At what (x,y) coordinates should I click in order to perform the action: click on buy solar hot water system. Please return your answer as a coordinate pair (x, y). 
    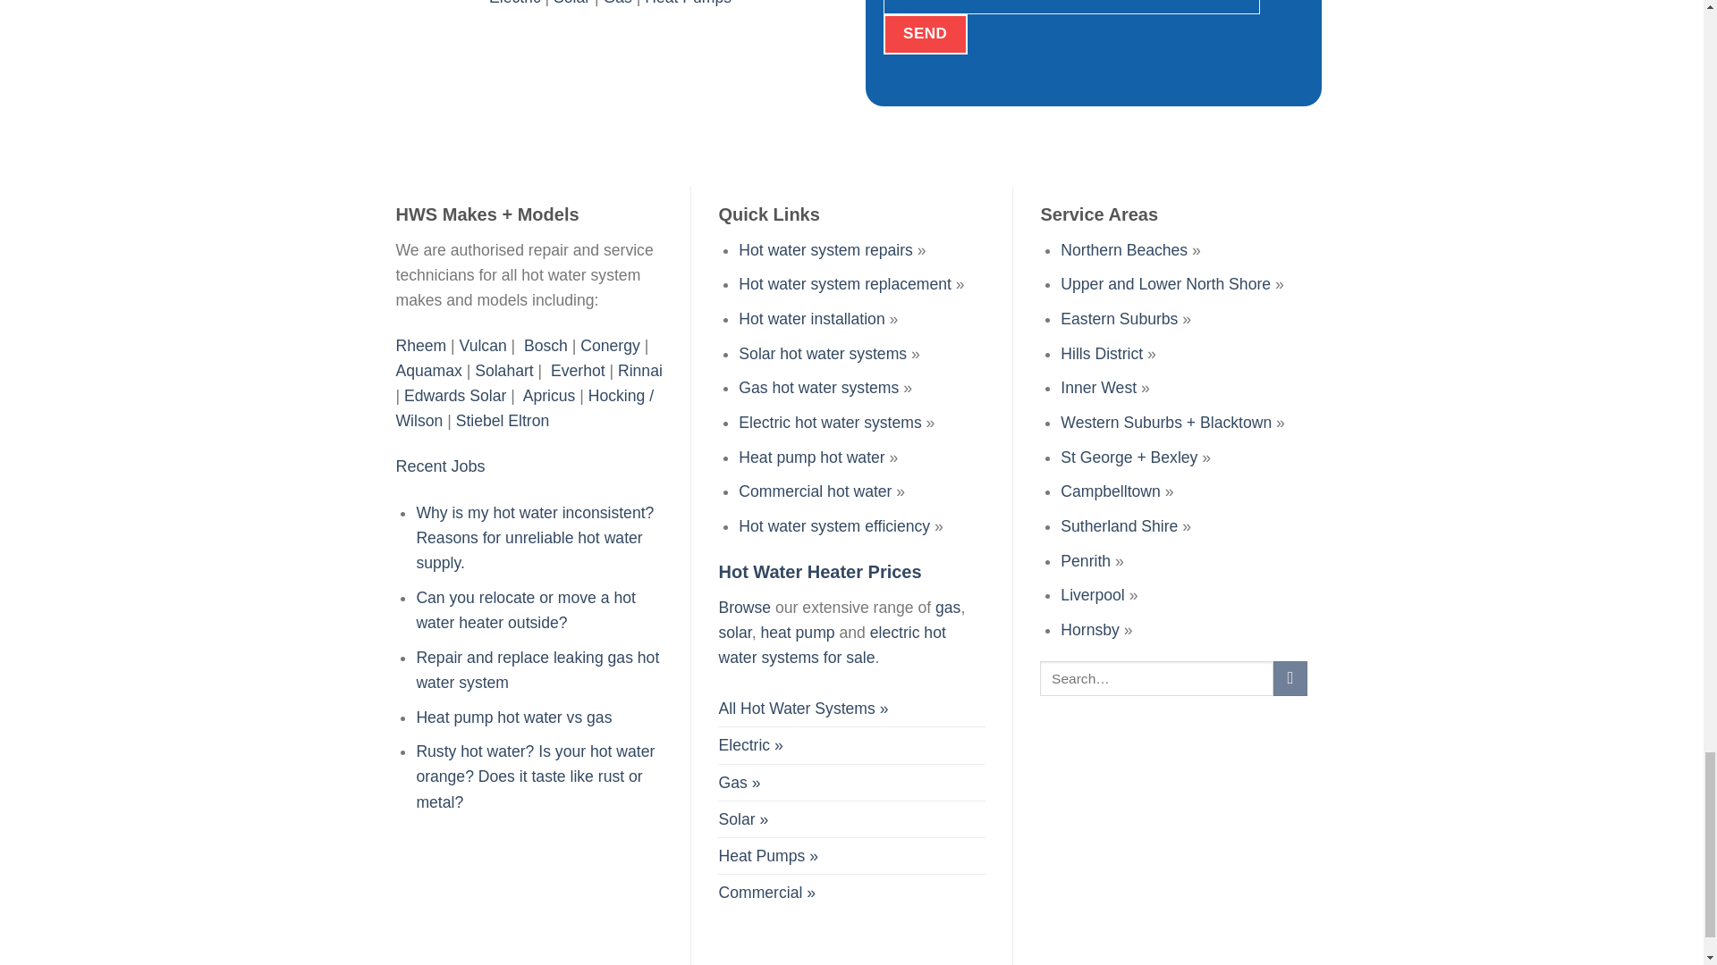
    Looking at the image, I should click on (742, 819).